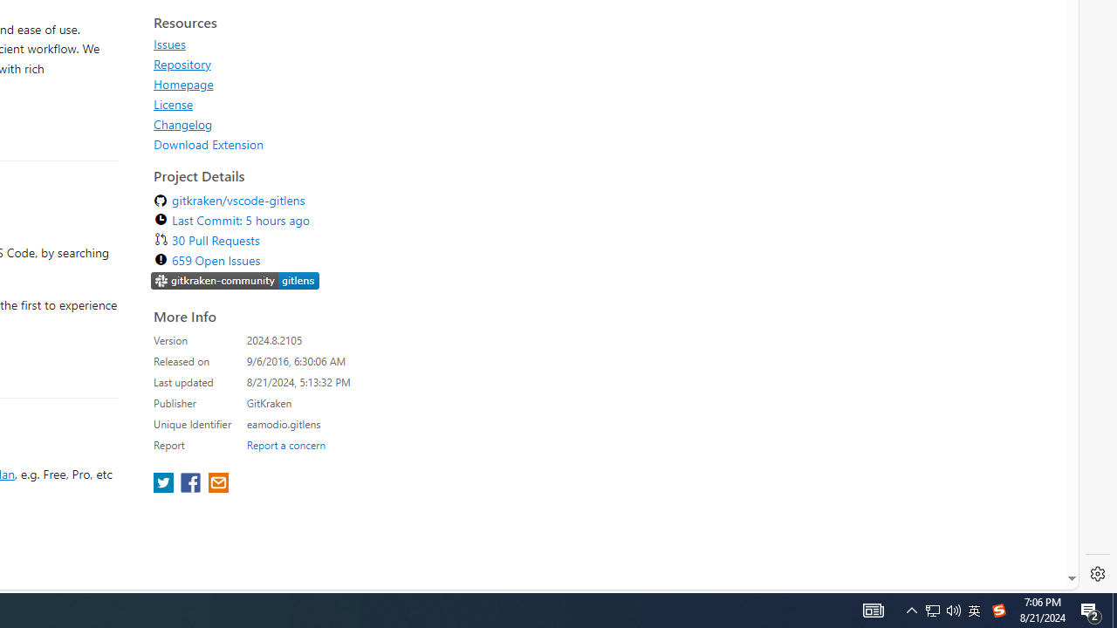 The width and height of the screenshot is (1117, 628). What do you see at coordinates (312, 144) in the screenshot?
I see `Download Extension` at bounding box center [312, 144].